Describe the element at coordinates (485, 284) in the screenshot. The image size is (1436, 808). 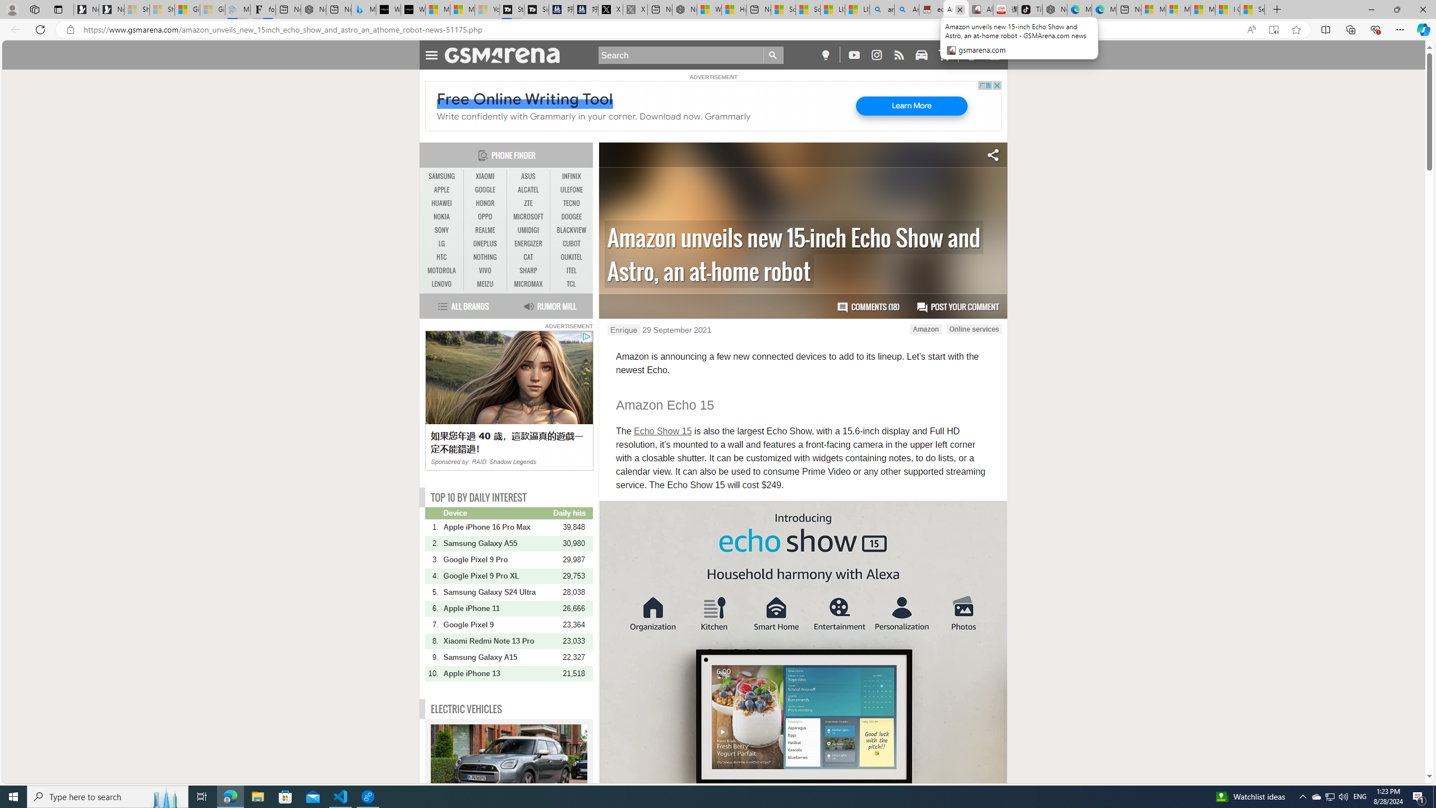
I see `MEIZU` at that location.